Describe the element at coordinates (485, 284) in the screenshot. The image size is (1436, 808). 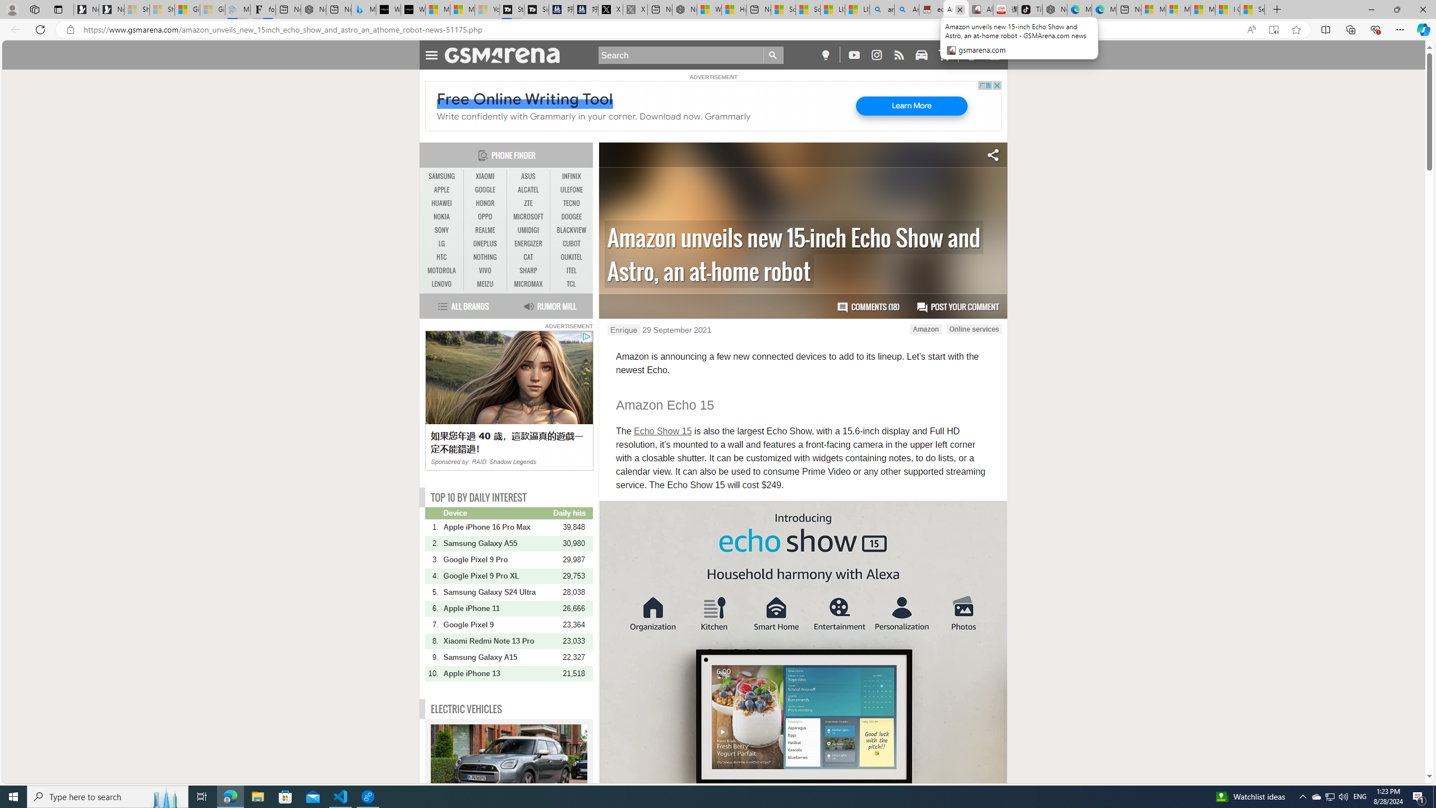
I see `MEIZU` at that location.